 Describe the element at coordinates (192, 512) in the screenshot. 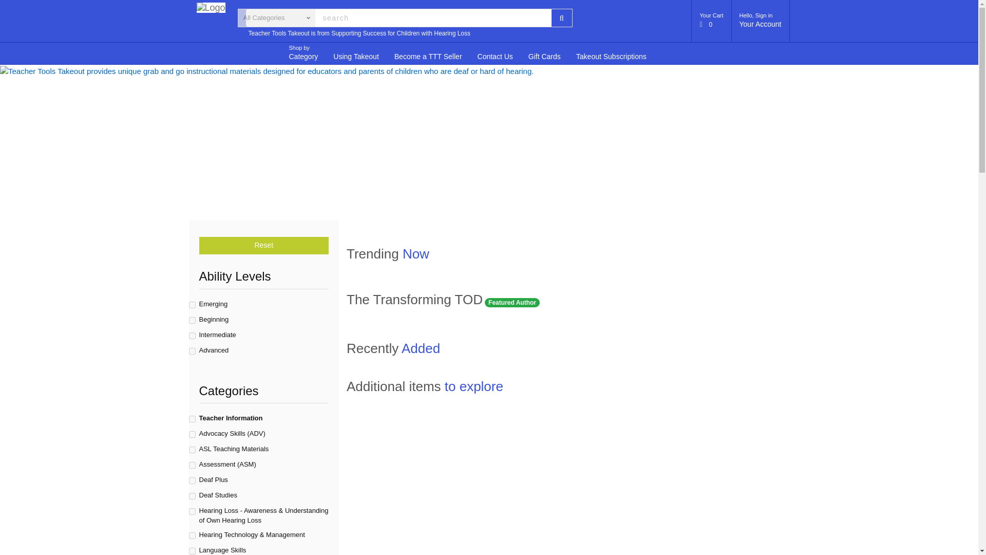

I see `9` at that location.